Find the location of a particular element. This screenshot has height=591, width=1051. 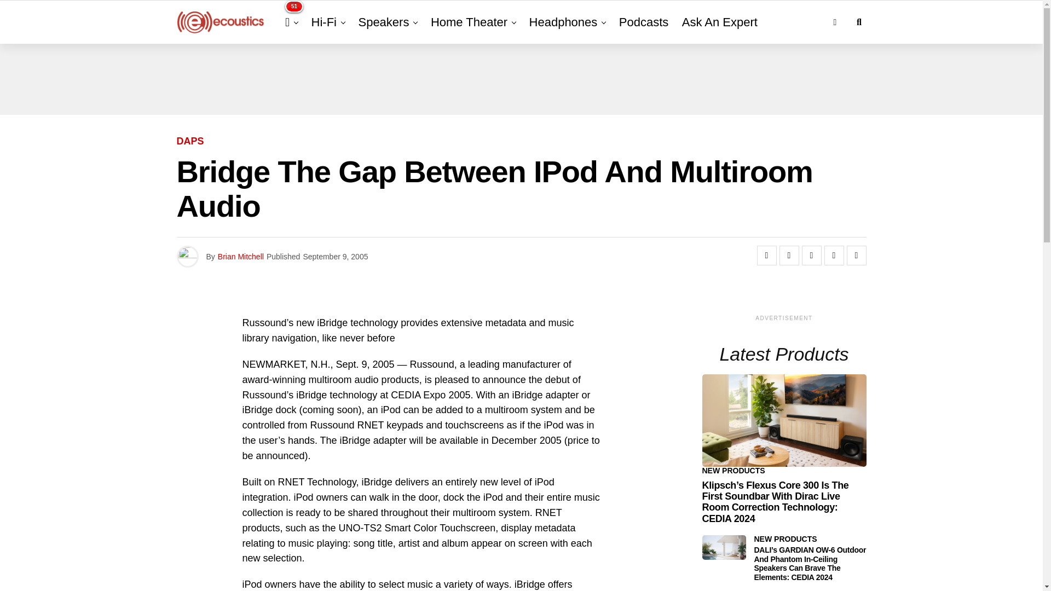

Posts by Brian Mitchell is located at coordinates (240, 257).